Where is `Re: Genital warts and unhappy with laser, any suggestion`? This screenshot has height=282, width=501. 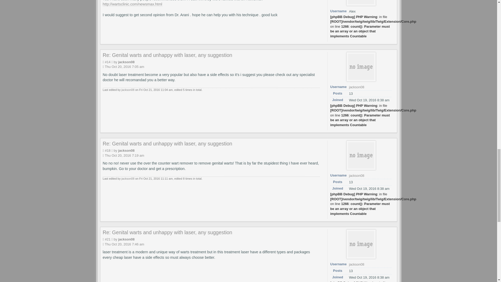
Re: Genital warts and unhappy with laser, any suggestion is located at coordinates (168, 55).